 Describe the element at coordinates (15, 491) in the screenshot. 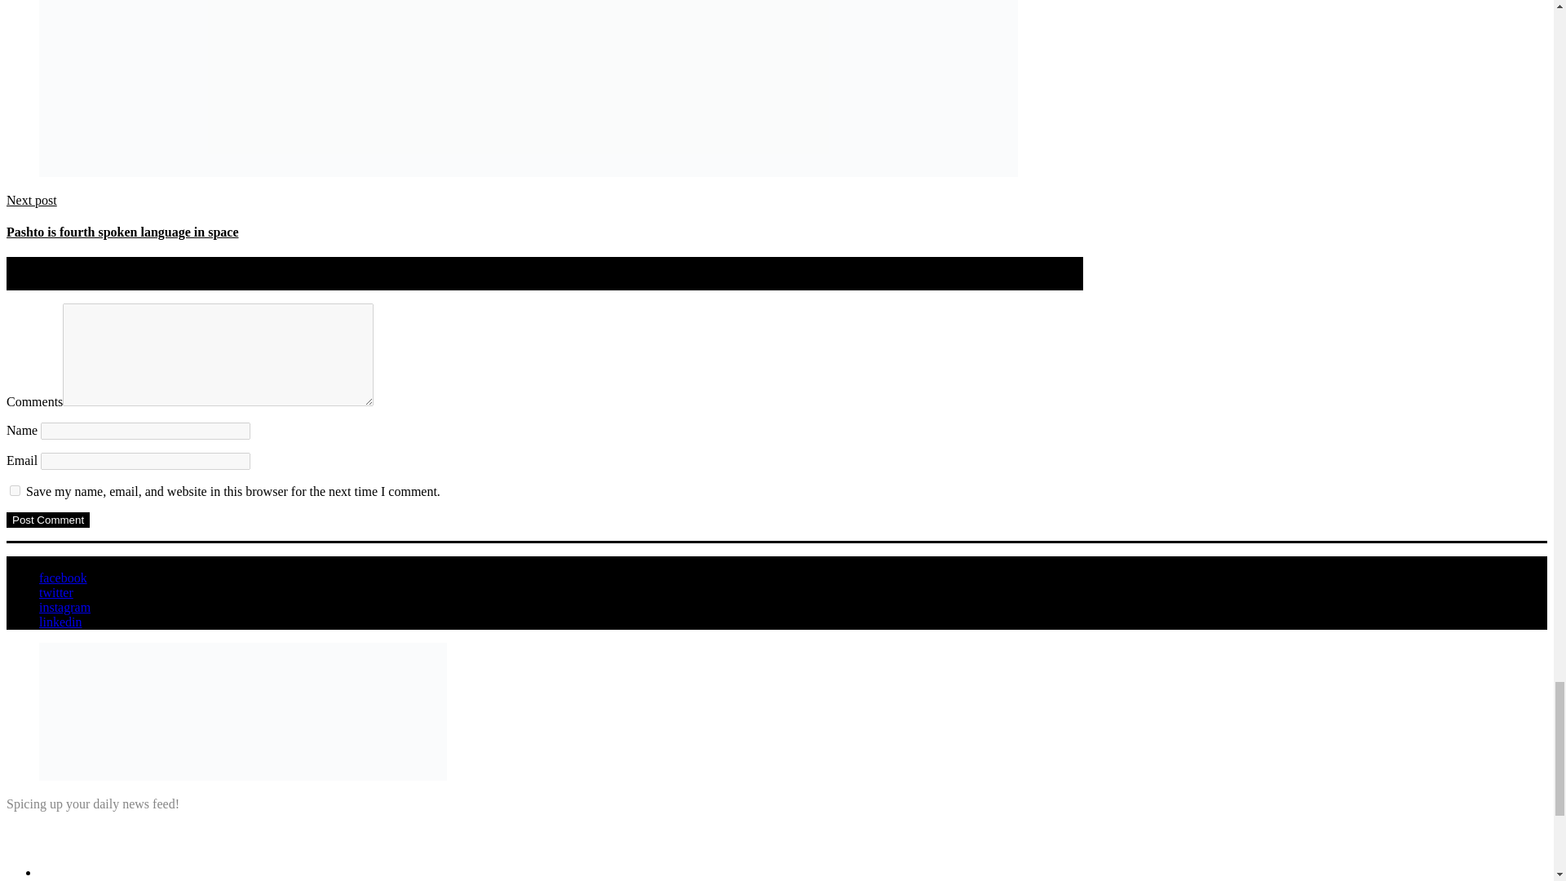

I see `yes` at that location.